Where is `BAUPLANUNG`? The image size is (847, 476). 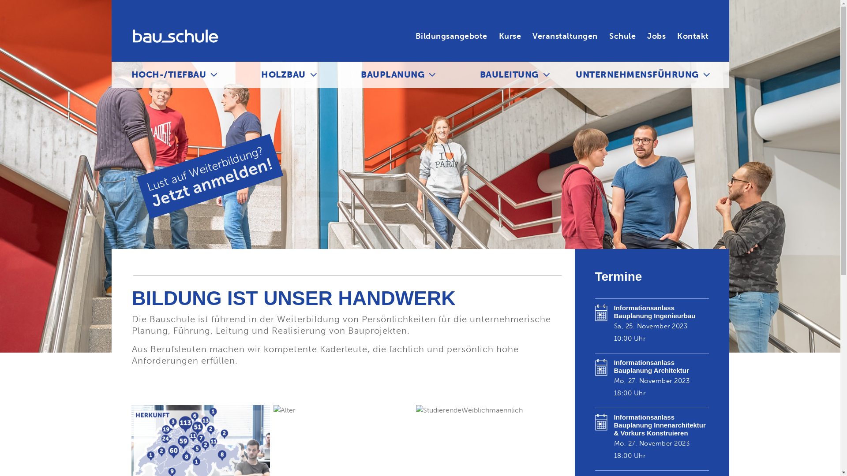 BAUPLANUNG is located at coordinates (393, 75).